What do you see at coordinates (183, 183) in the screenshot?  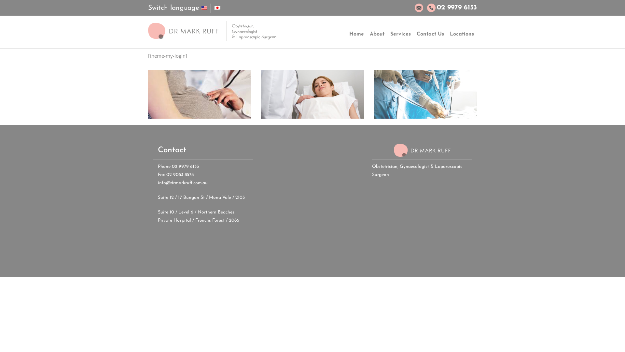 I see `info@drmarkruff.com.au` at bounding box center [183, 183].